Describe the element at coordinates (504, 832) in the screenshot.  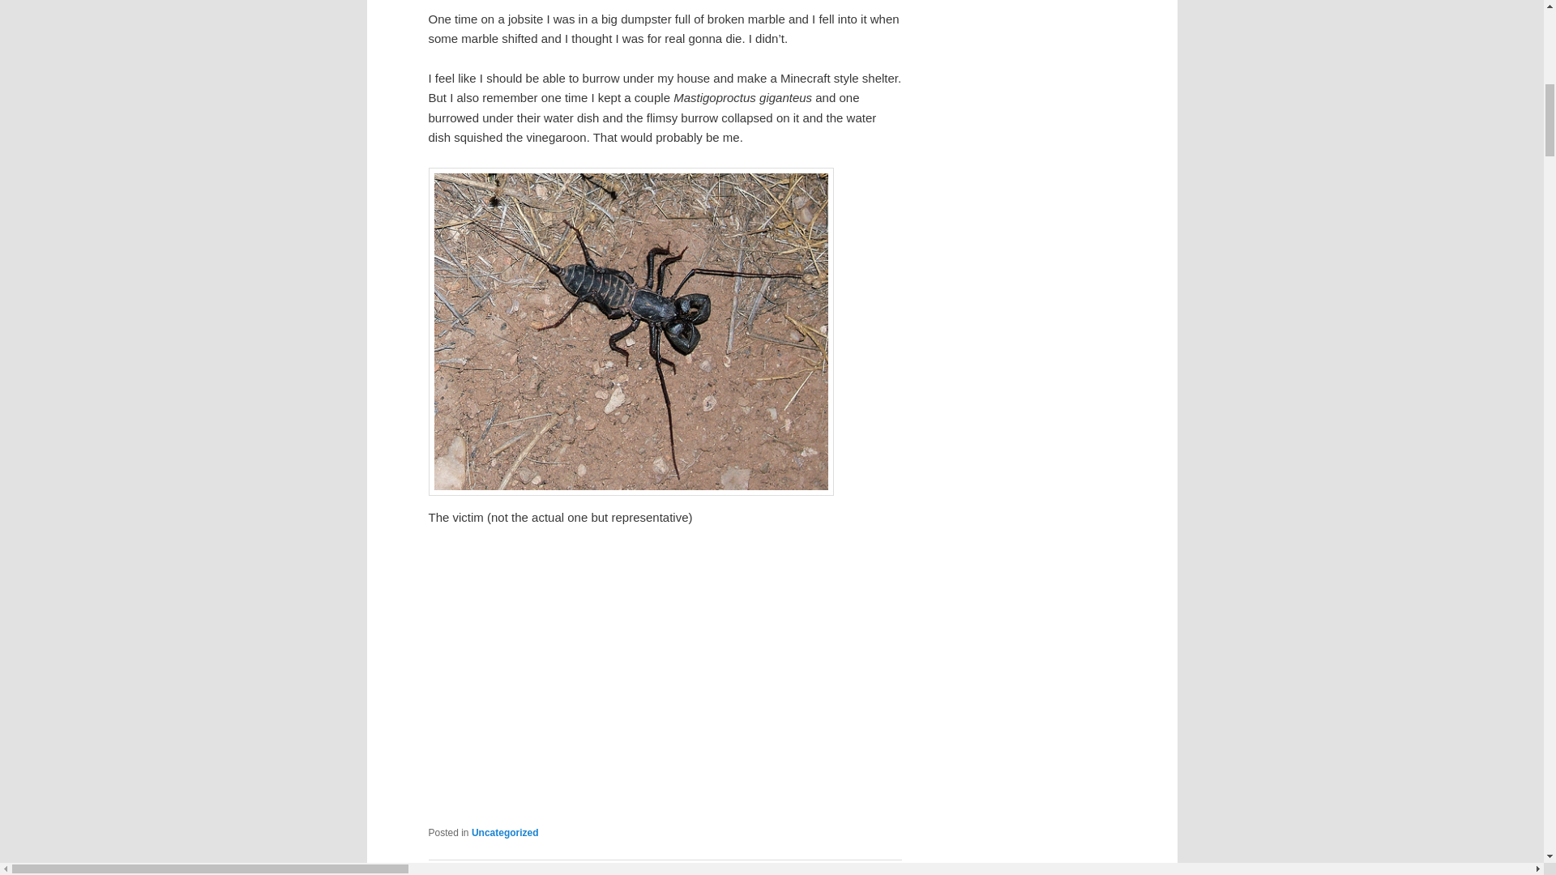
I see `Uncategorized` at that location.